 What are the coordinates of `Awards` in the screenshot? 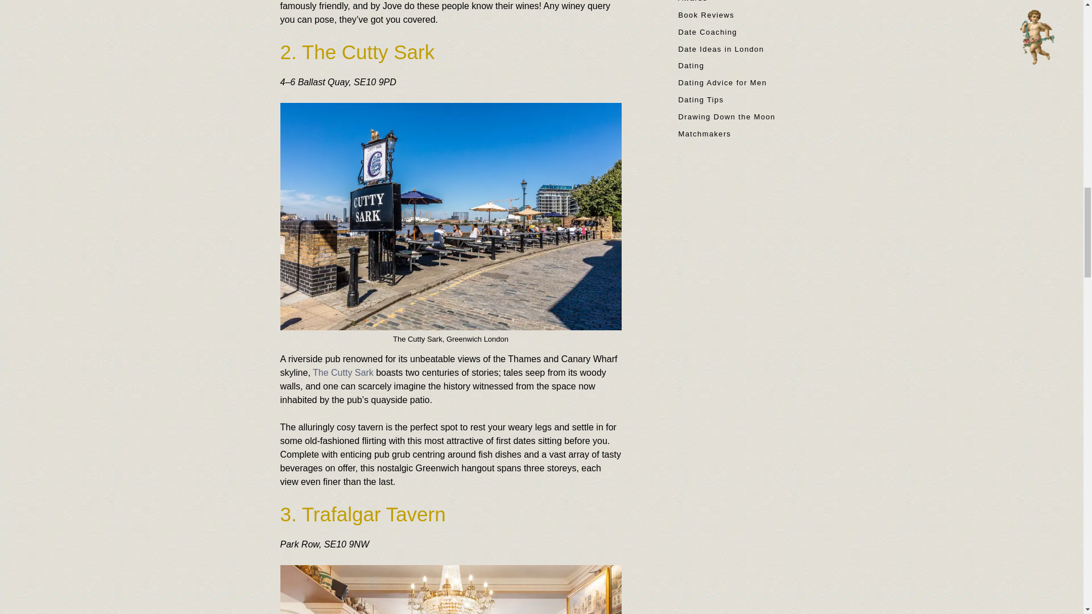 It's located at (692, 1).